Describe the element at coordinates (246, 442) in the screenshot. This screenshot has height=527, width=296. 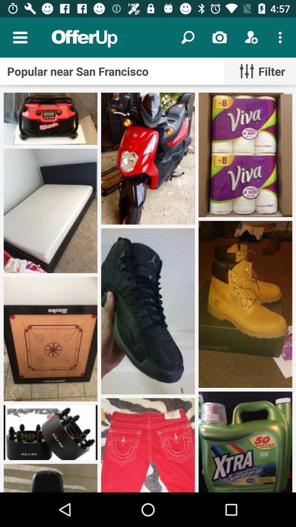
I see `click on the image of third column third image` at that location.